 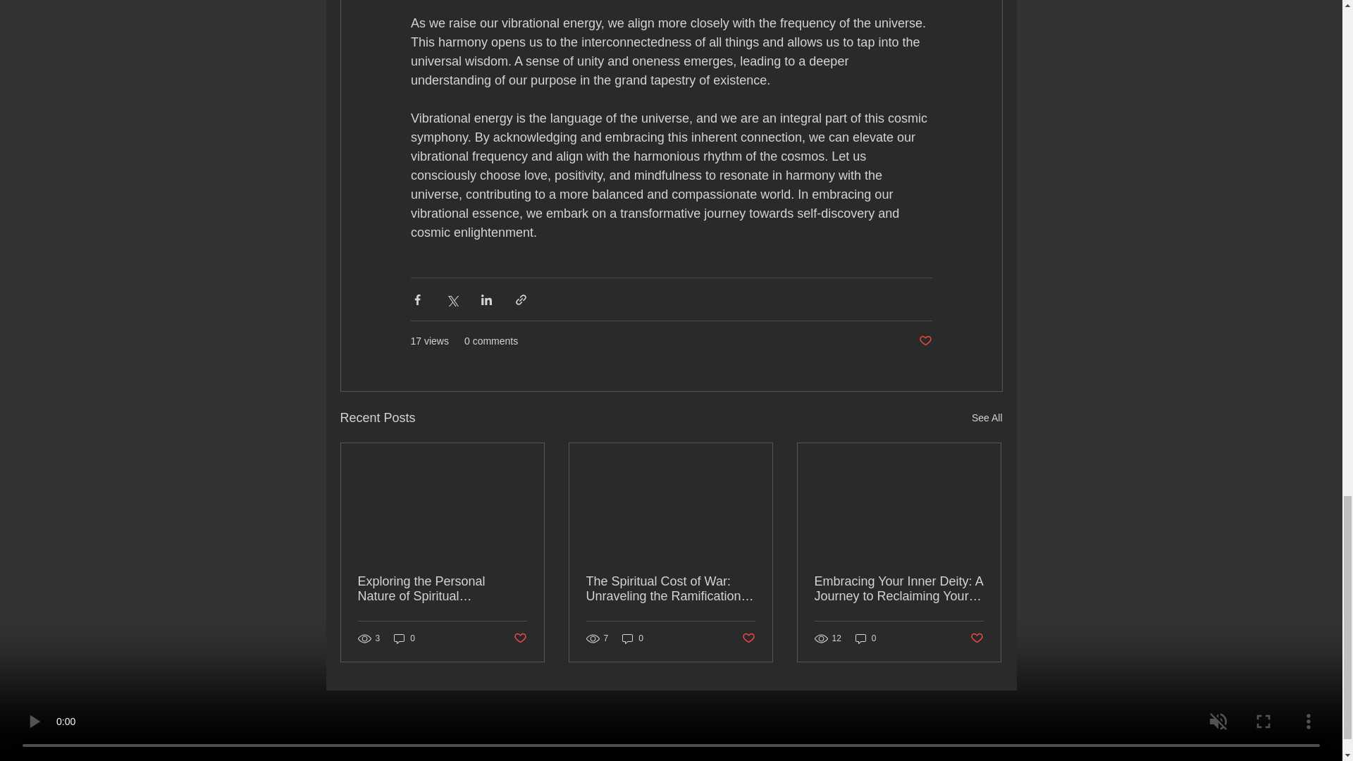 What do you see at coordinates (925, 341) in the screenshot?
I see `Post not marked as liked` at bounding box center [925, 341].